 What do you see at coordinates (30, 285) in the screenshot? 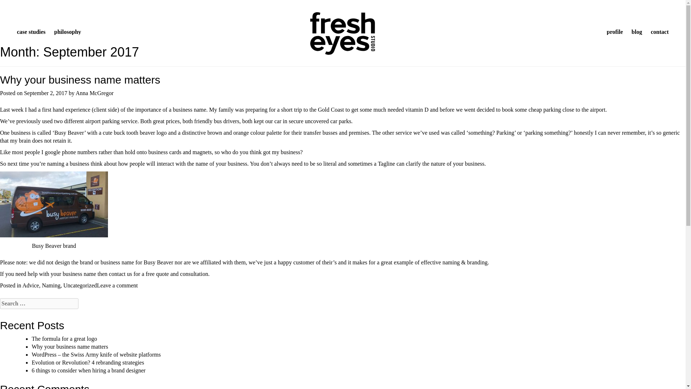
I see `Advice` at bounding box center [30, 285].